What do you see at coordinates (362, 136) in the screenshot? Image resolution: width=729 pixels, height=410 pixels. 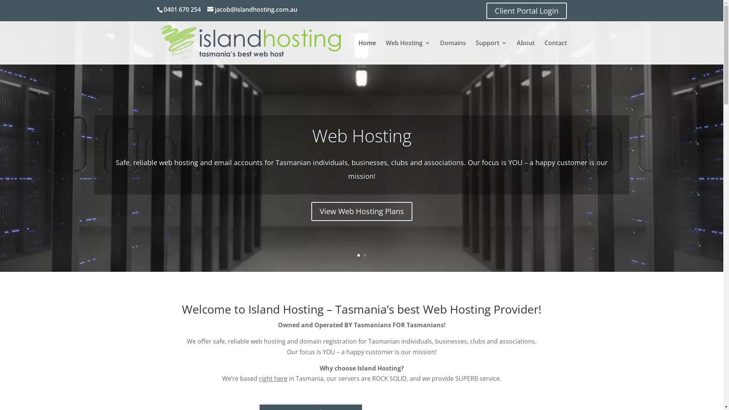 I see `Web Hosting` at bounding box center [362, 136].